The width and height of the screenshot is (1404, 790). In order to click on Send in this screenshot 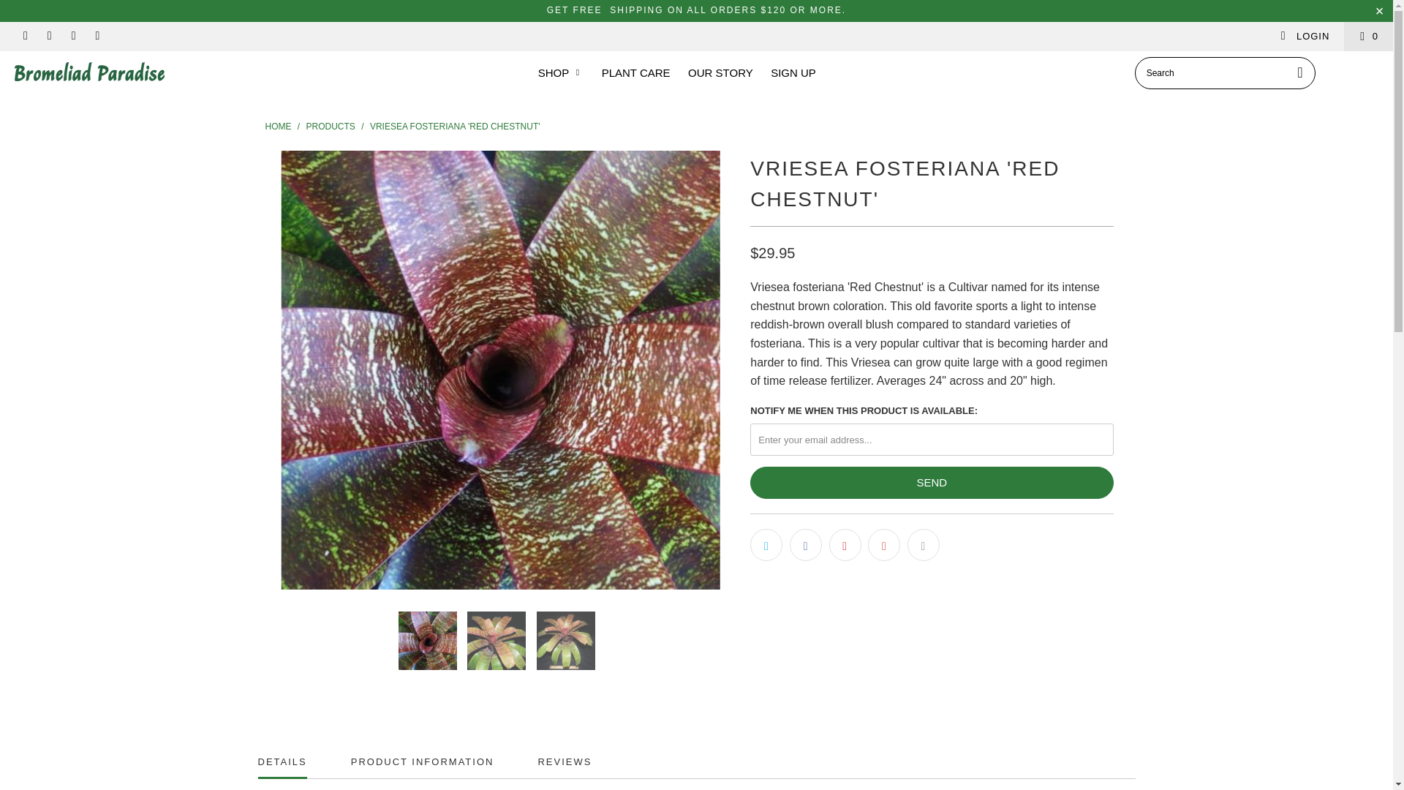, I will do `click(932, 483)`.